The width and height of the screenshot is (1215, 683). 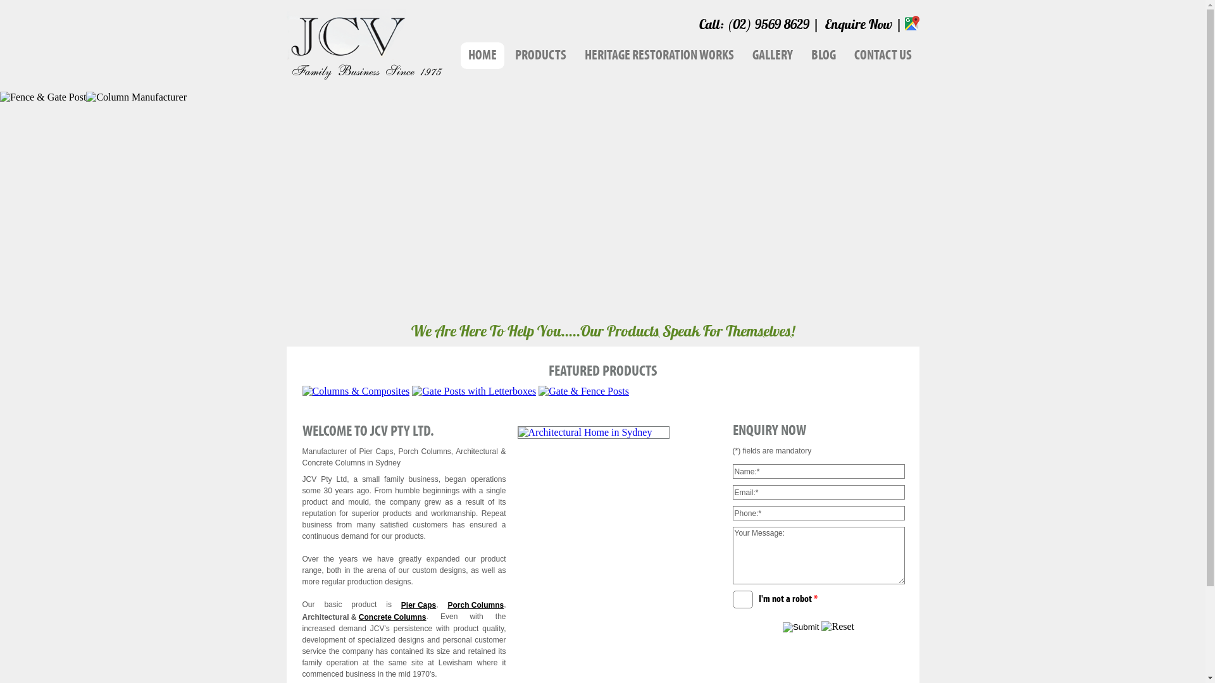 I want to click on Column Manufacturer, so click(x=137, y=97).